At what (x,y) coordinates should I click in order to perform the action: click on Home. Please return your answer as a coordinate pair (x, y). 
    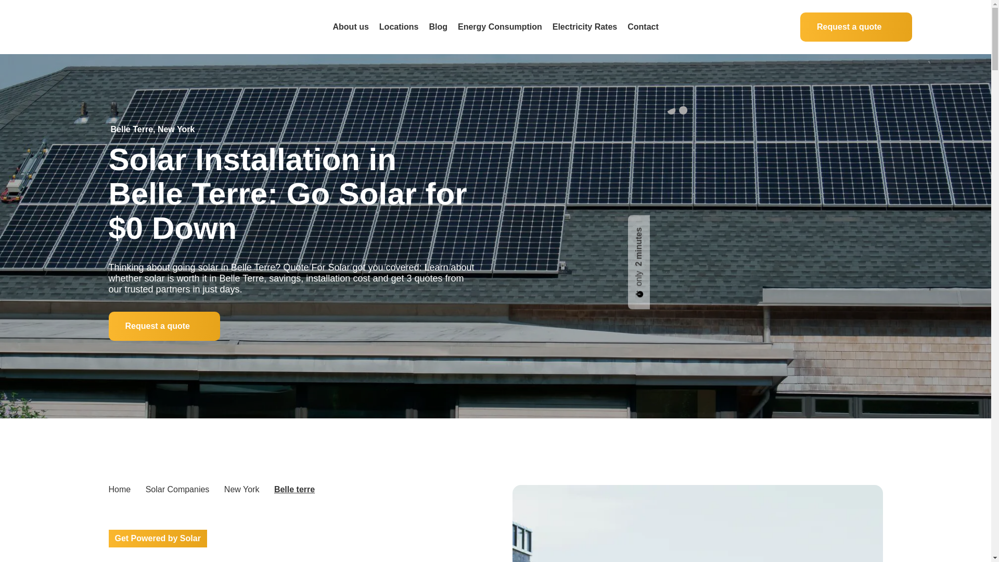
    Looking at the image, I should click on (119, 489).